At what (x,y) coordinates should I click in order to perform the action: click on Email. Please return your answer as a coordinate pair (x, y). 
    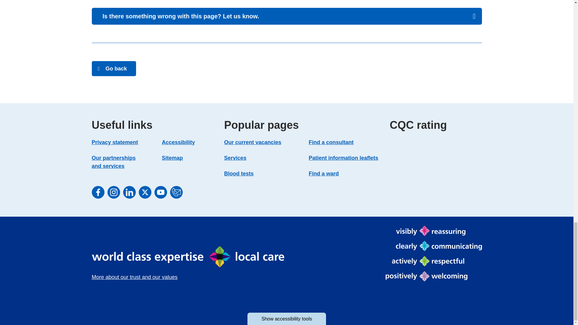
    Looking at the image, I should click on (176, 192).